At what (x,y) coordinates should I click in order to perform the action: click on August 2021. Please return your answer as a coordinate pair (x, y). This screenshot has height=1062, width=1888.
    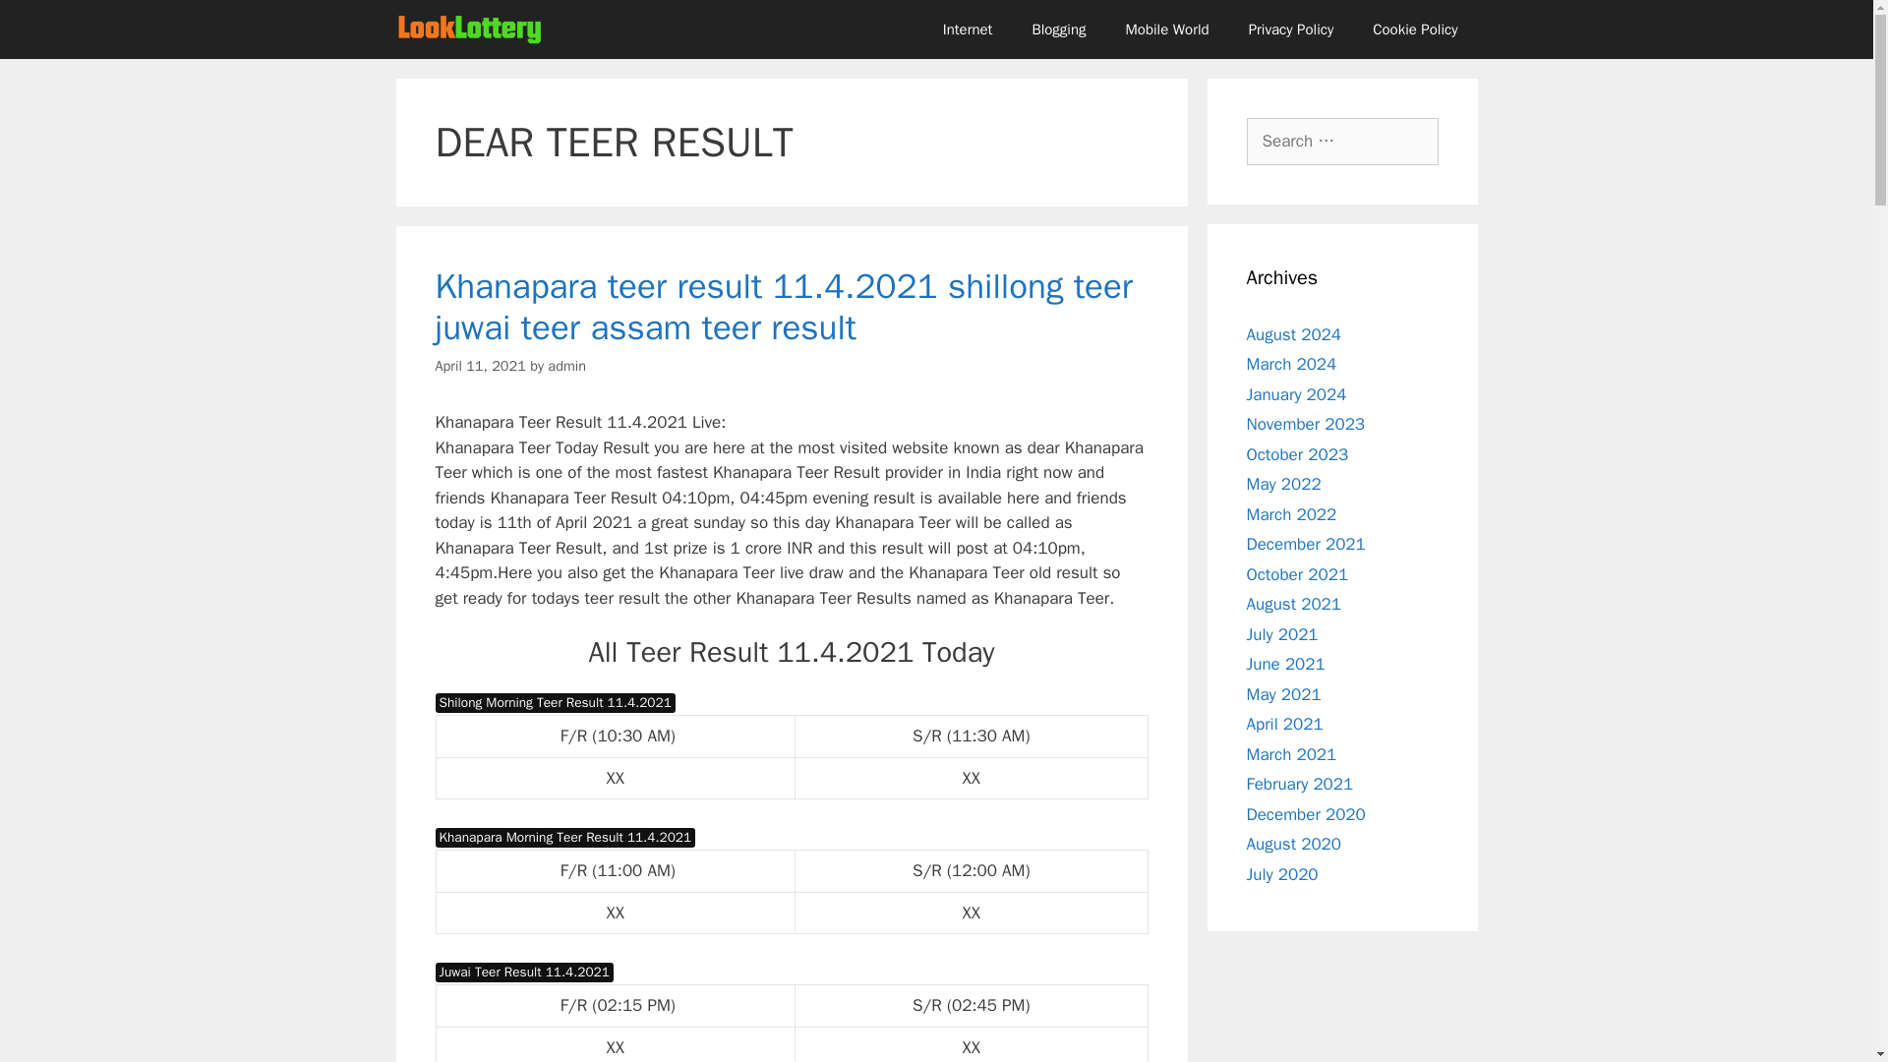
    Looking at the image, I should click on (1293, 604).